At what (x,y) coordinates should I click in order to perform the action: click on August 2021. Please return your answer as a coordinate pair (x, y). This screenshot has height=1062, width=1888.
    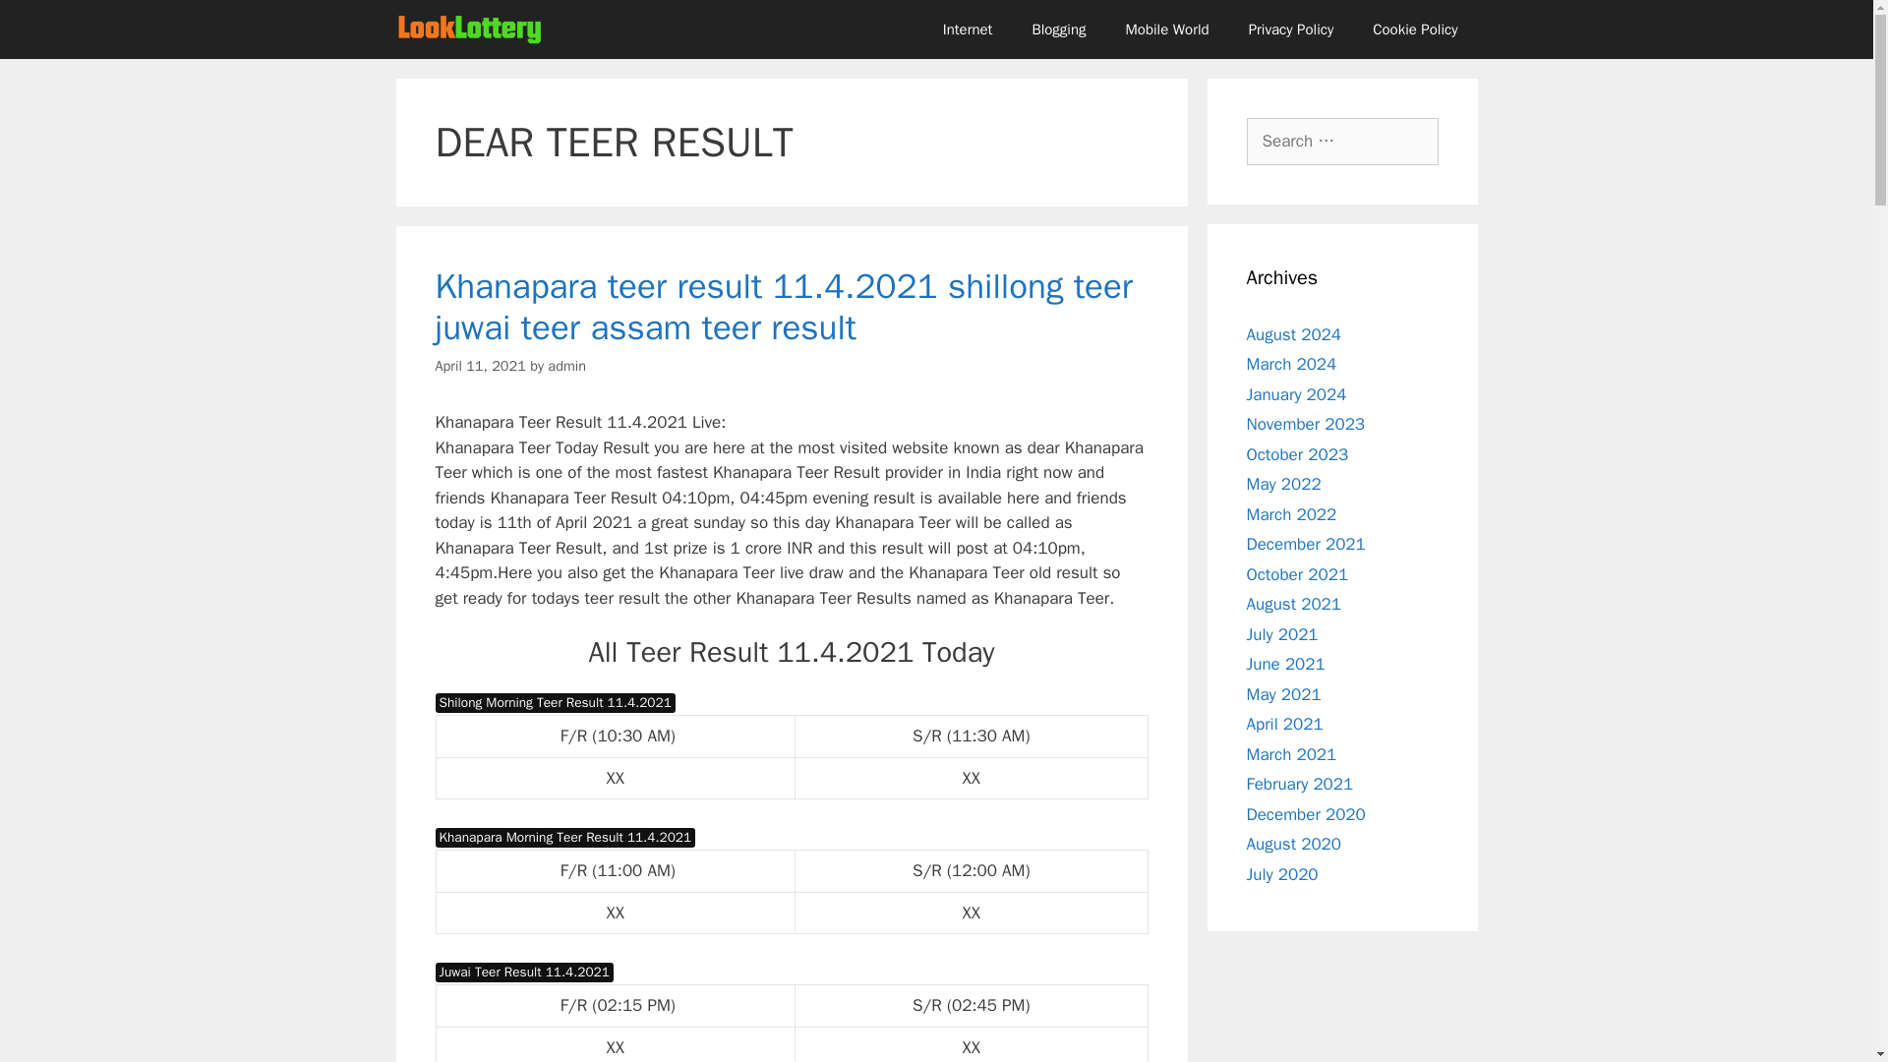
    Looking at the image, I should click on (1293, 604).